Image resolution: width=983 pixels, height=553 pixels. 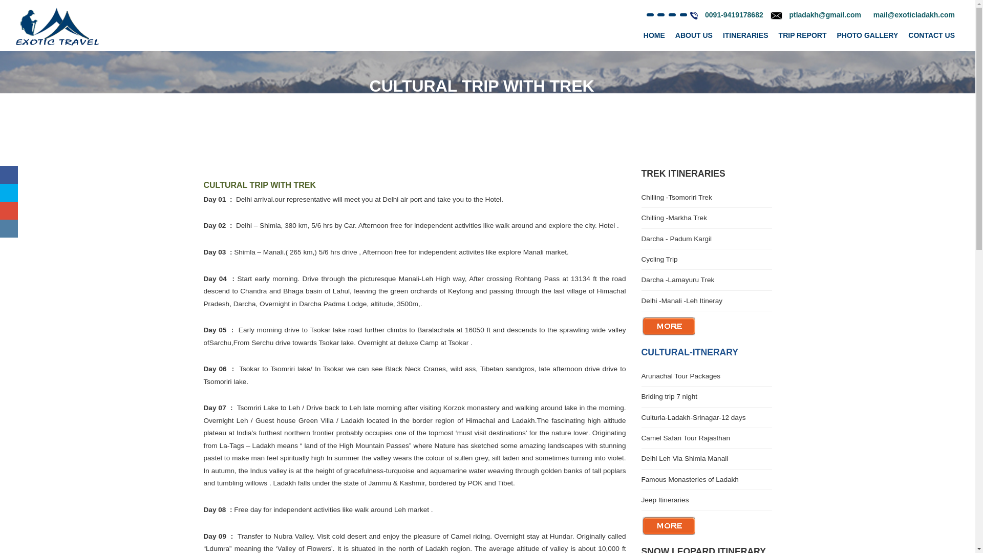 I want to click on CONTACT US, so click(x=932, y=35).